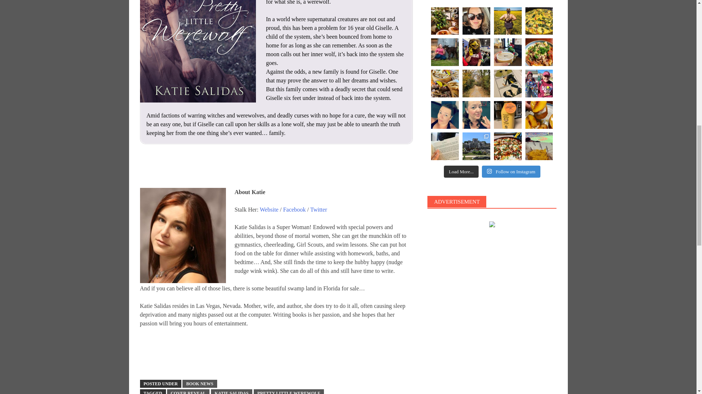 The width and height of the screenshot is (702, 394). What do you see at coordinates (200, 384) in the screenshot?
I see `BOOK NEWS` at bounding box center [200, 384].